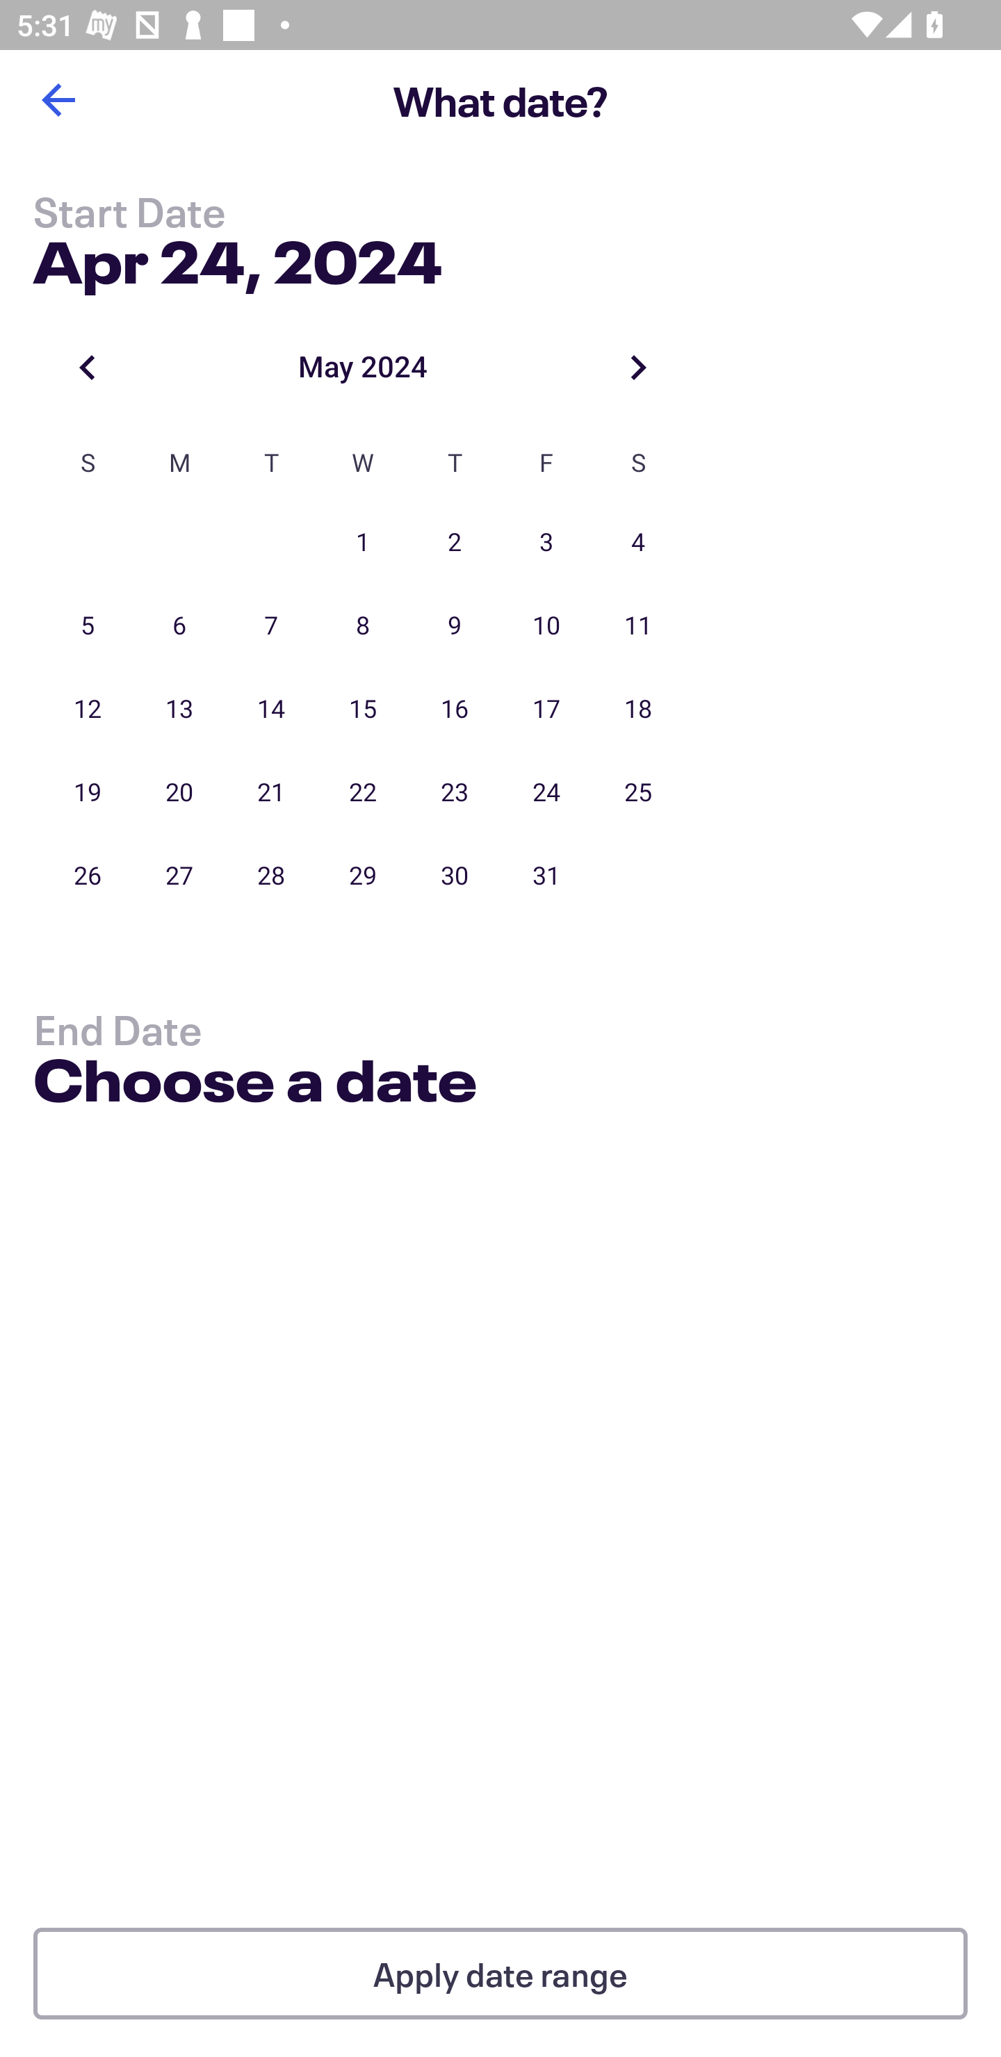  I want to click on 12 12 May 2024, so click(88, 710).